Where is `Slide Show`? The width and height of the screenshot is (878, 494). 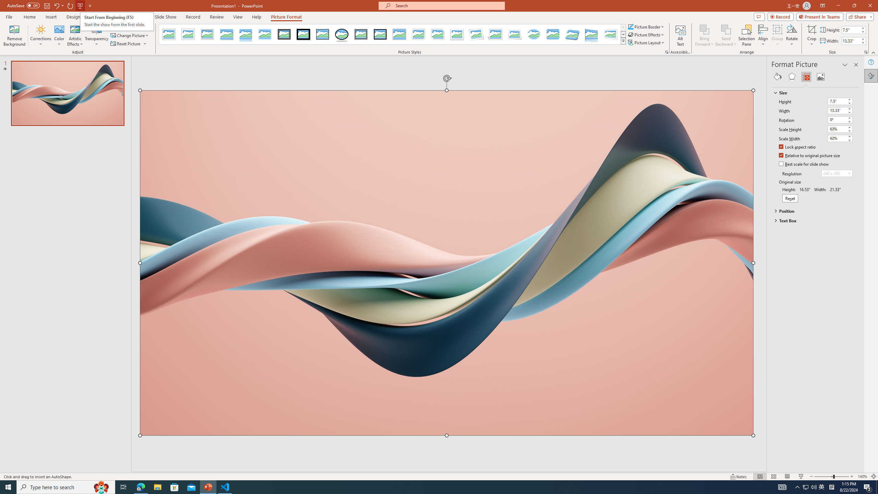
Slide Show is located at coordinates (165, 17).